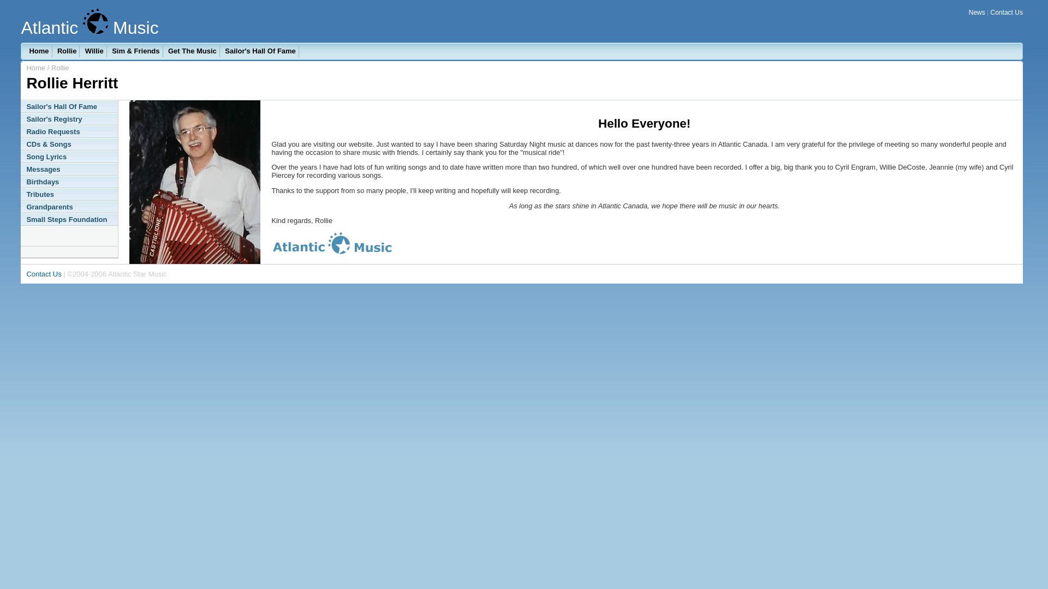 The image size is (1048, 589). What do you see at coordinates (1007, 13) in the screenshot?
I see `Contact Us` at bounding box center [1007, 13].